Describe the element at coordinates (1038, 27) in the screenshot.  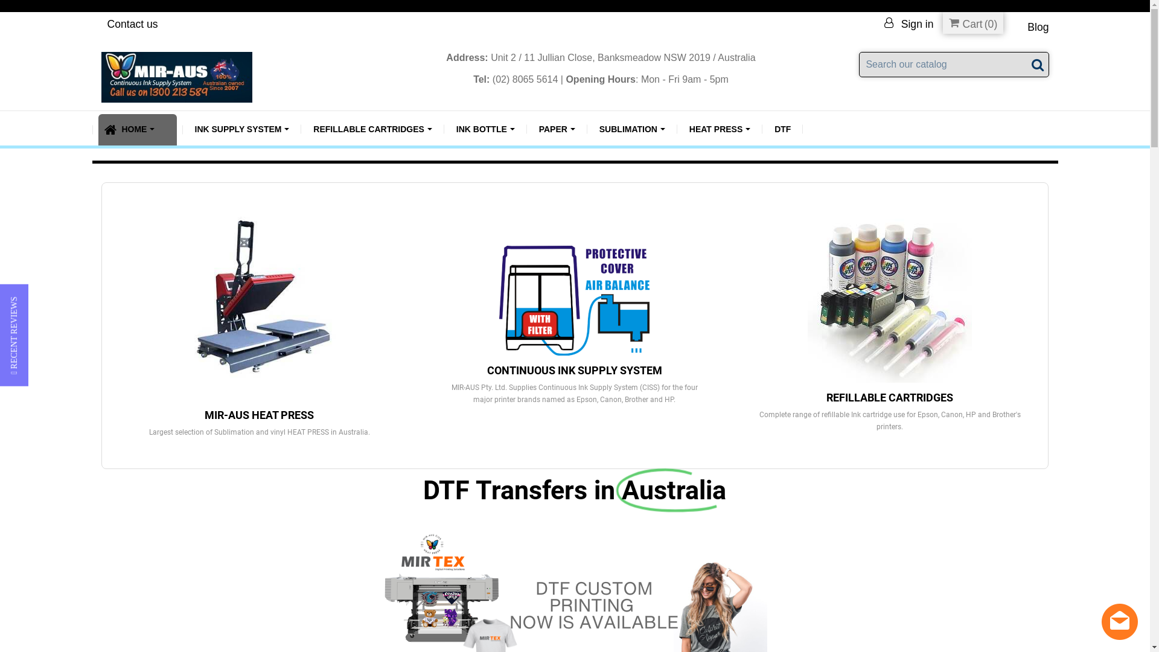
I see `Blog` at that location.